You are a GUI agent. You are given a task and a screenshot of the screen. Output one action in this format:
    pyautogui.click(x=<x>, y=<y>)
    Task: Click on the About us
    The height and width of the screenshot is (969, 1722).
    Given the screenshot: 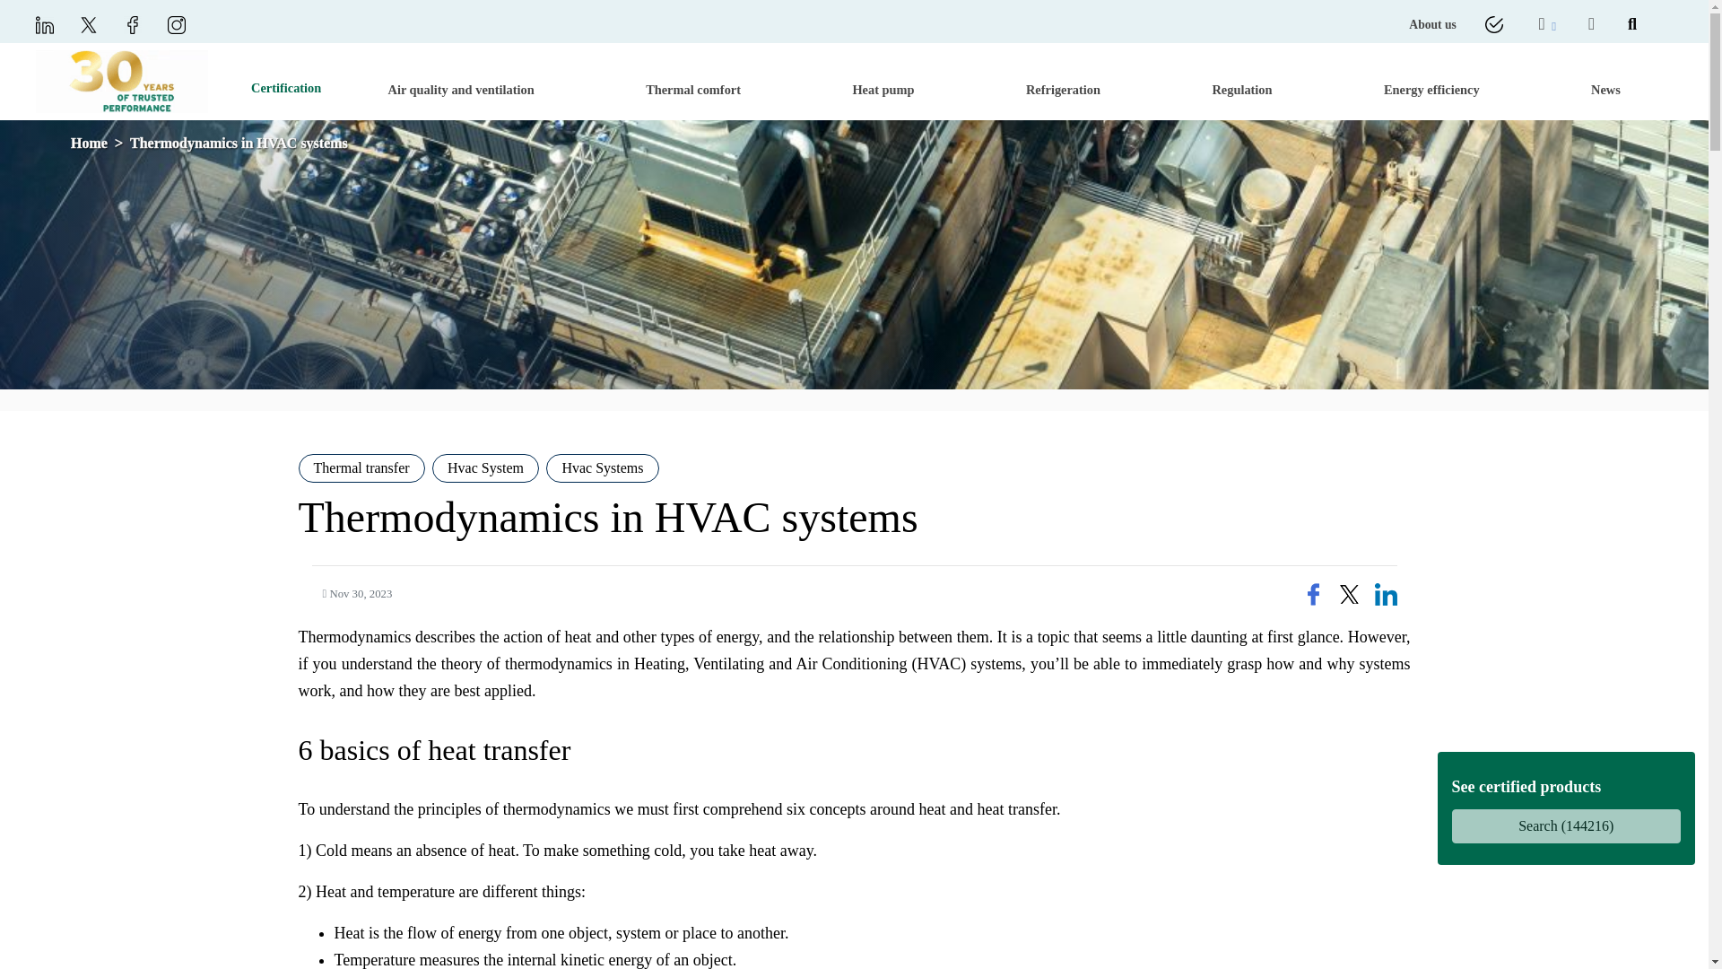 What is the action you would take?
    pyautogui.click(x=1432, y=25)
    